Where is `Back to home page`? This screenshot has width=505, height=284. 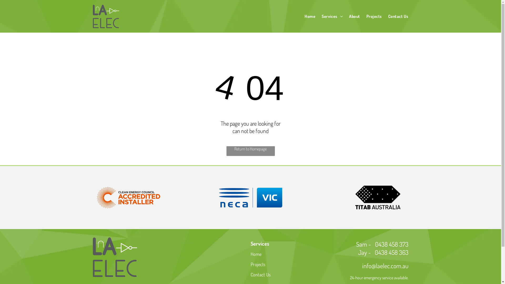
Back to home page is located at coordinates (106, 16).